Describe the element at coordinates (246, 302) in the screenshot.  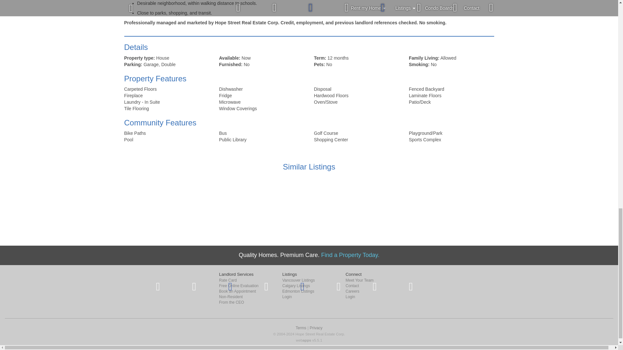
I see `From the CEO` at that location.